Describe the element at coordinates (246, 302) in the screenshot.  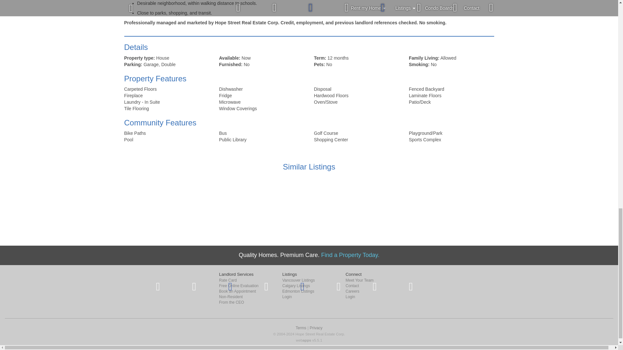
I see `From the CEO` at that location.